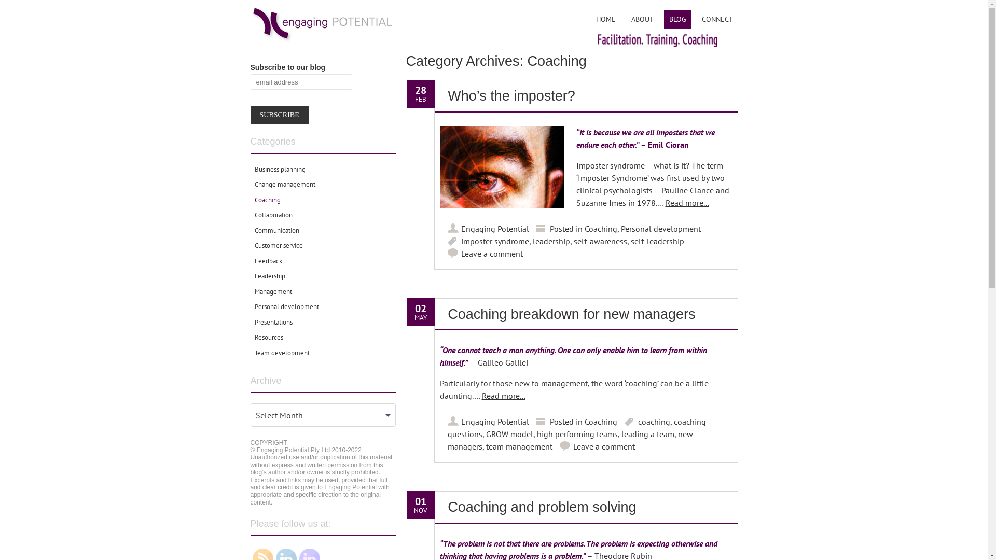 This screenshot has height=560, width=996. I want to click on Change management, so click(284, 185).